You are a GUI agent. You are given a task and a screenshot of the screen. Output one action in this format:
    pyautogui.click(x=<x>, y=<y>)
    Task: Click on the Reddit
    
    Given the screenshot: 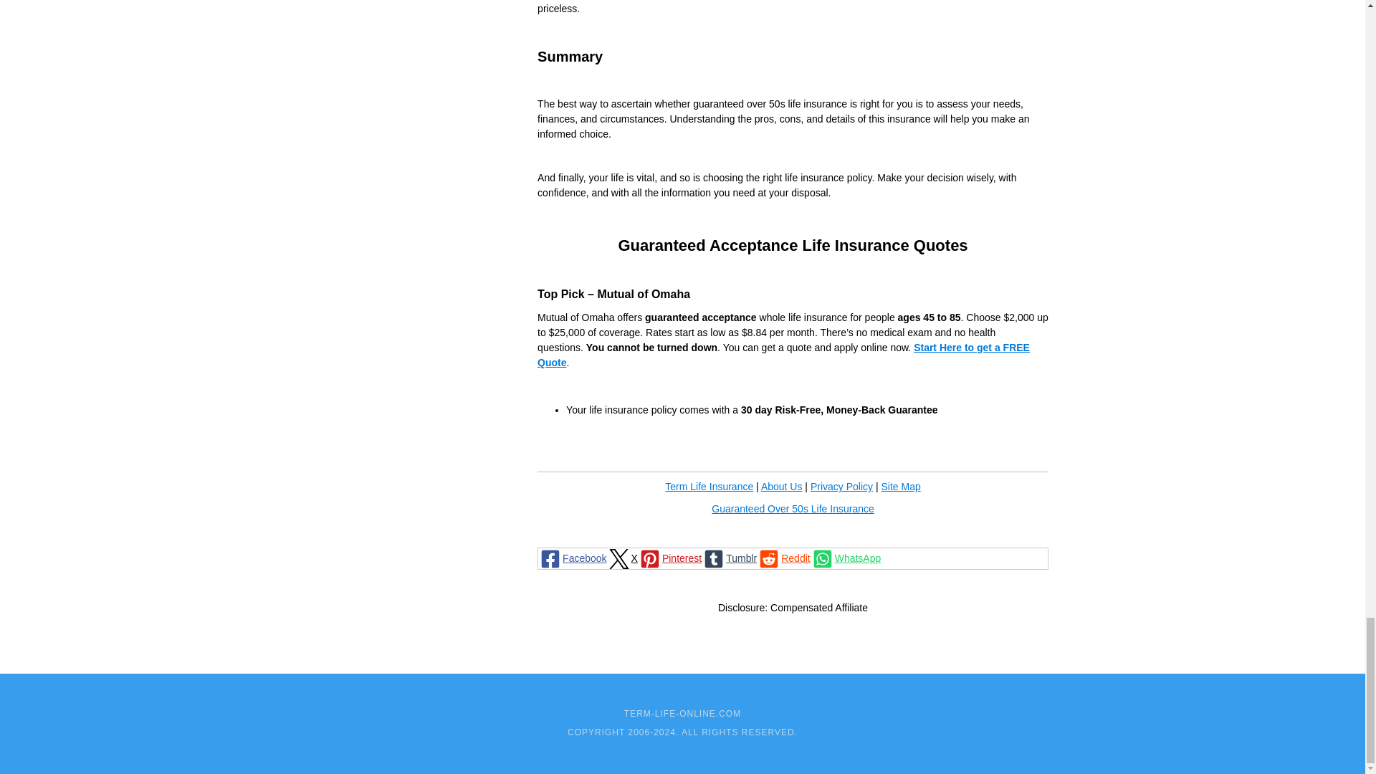 What is the action you would take?
    pyautogui.click(x=783, y=558)
    